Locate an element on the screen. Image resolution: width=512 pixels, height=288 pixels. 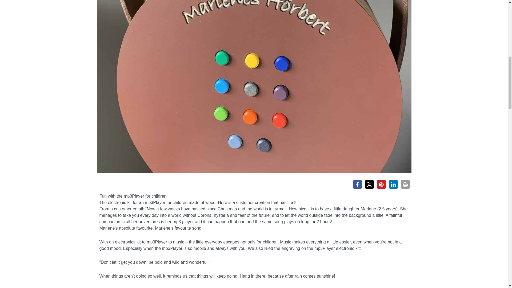
Share on X is located at coordinates (369, 184).